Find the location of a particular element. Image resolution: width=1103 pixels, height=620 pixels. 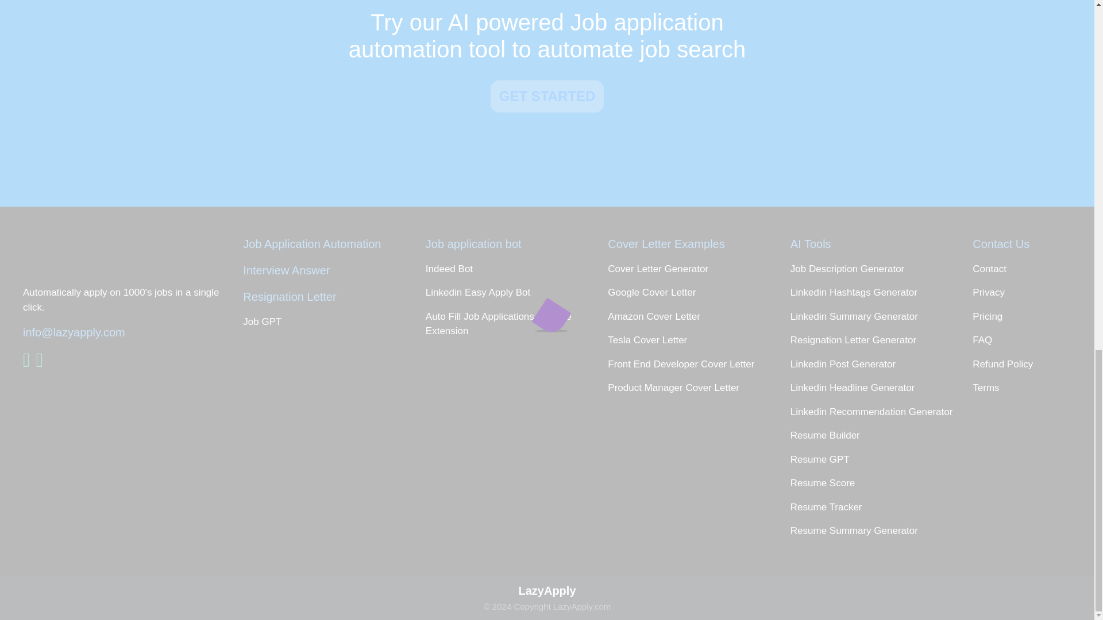

Privacy is located at coordinates (1031, 292).